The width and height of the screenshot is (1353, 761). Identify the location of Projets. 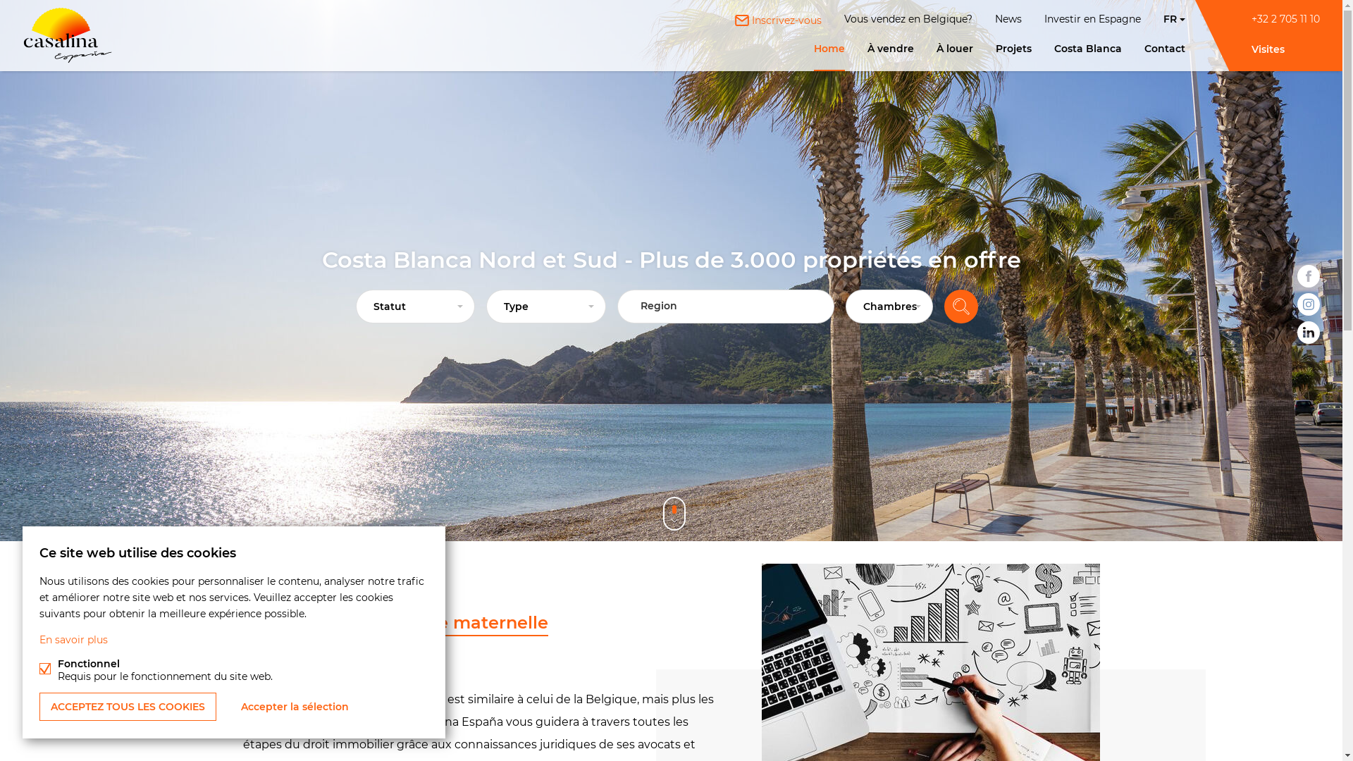
(1013, 56).